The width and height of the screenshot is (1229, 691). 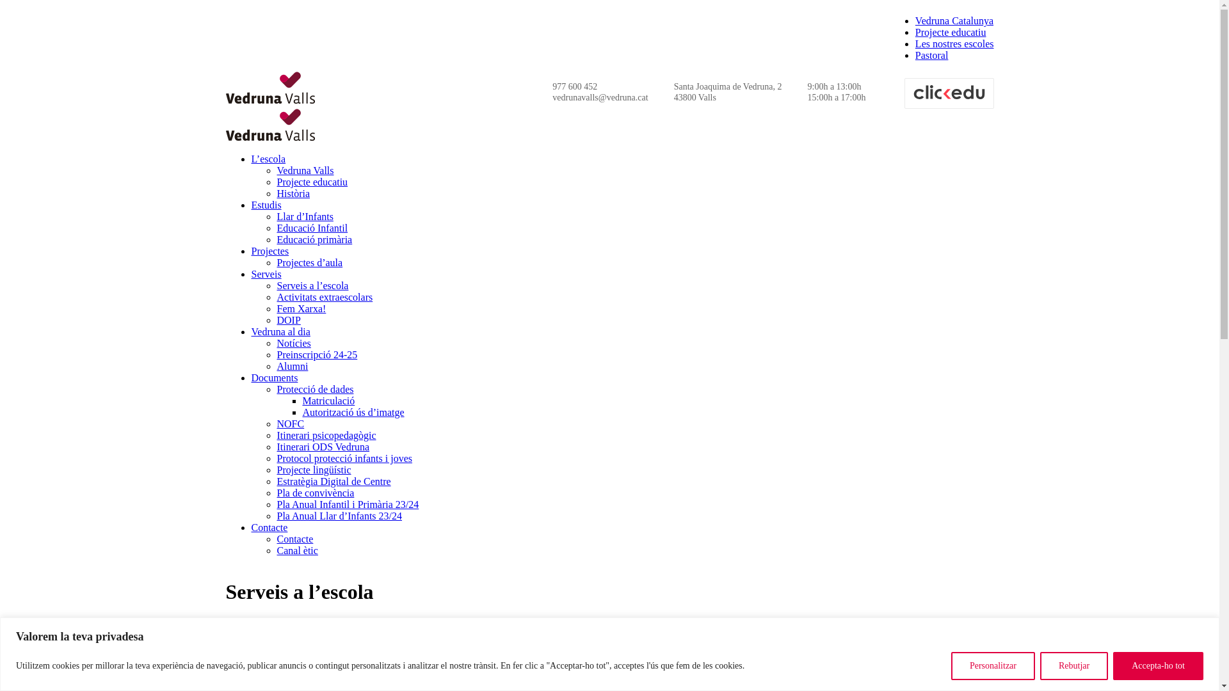 I want to click on Contacte, so click(x=294, y=539).